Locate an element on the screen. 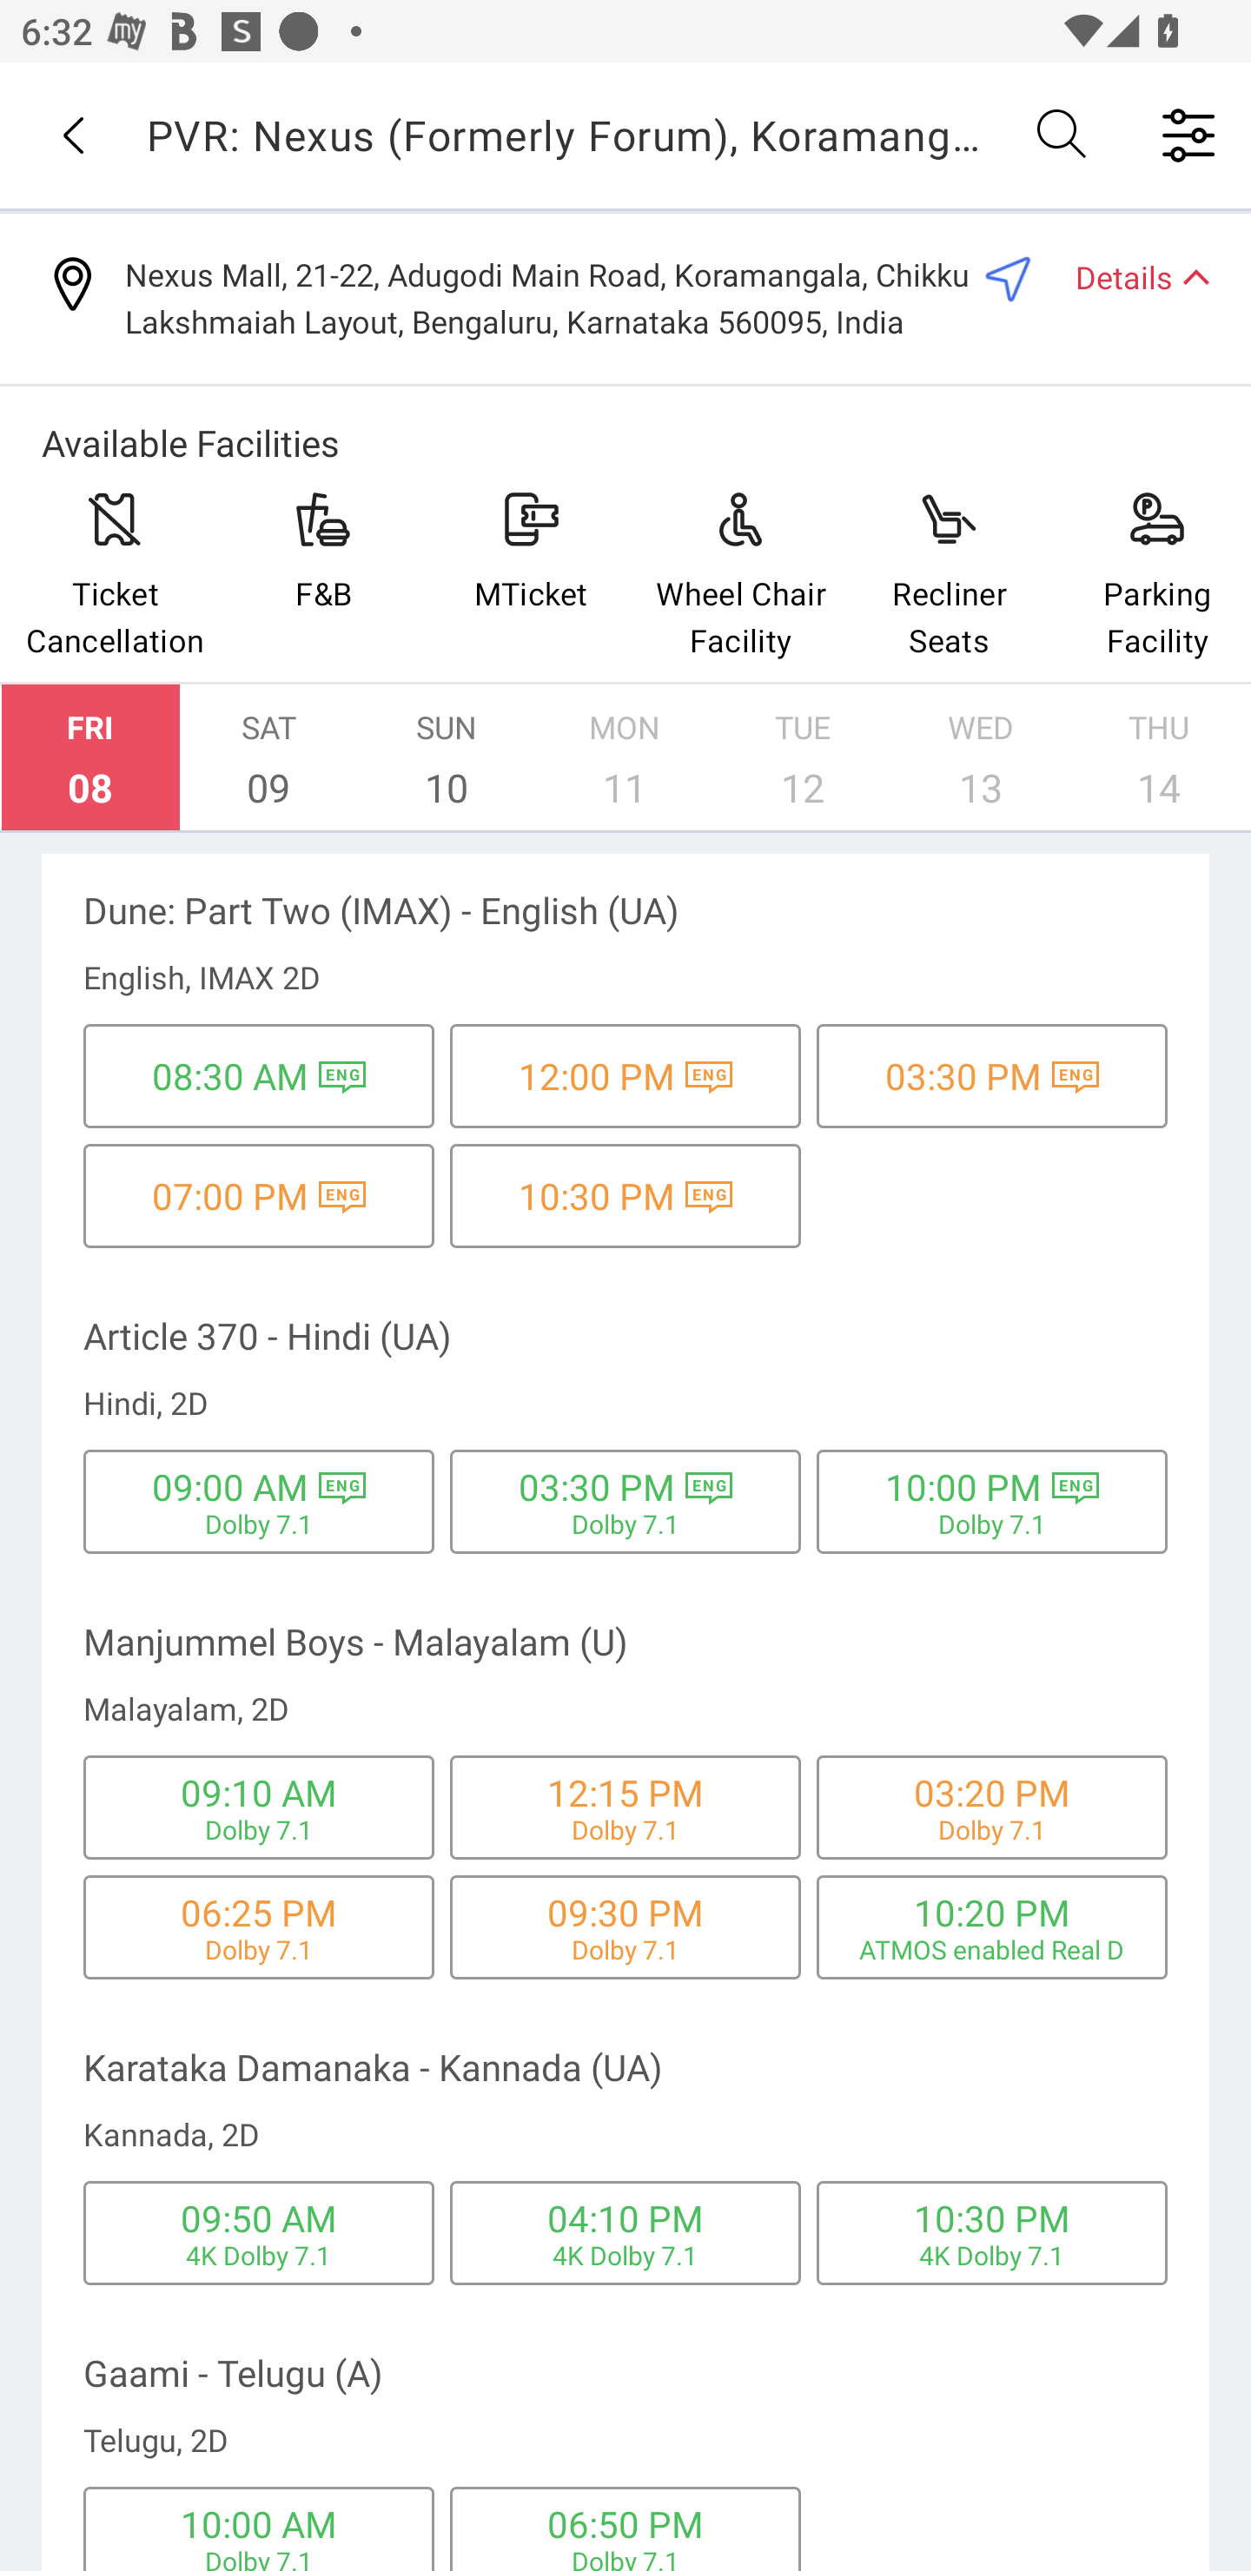 The height and width of the screenshot is (2571, 1251). 09:00 AM is located at coordinates (230, 1487).